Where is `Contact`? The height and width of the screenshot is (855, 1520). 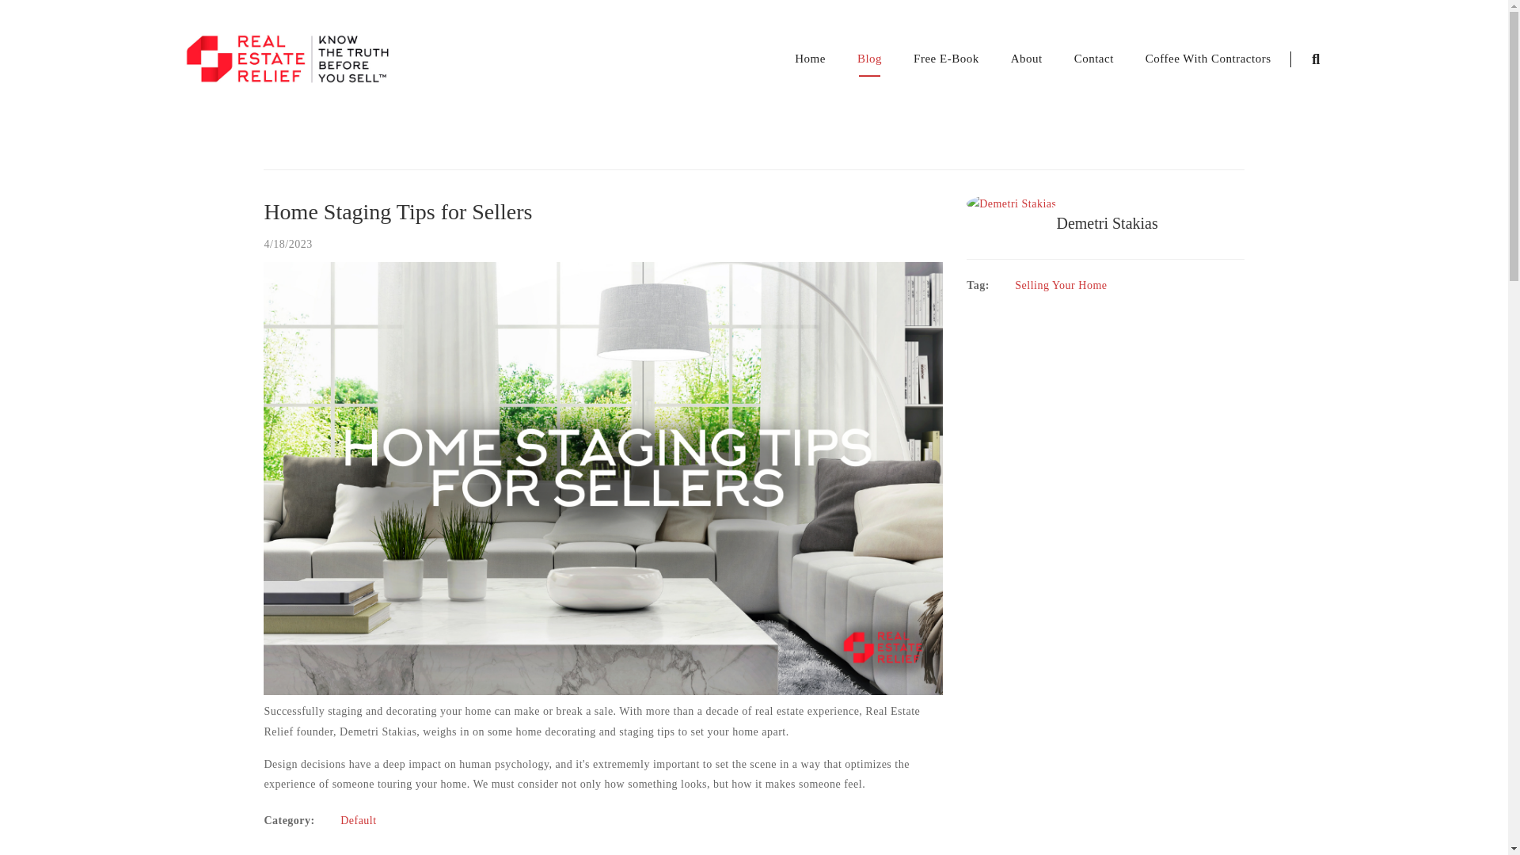 Contact is located at coordinates (1094, 58).